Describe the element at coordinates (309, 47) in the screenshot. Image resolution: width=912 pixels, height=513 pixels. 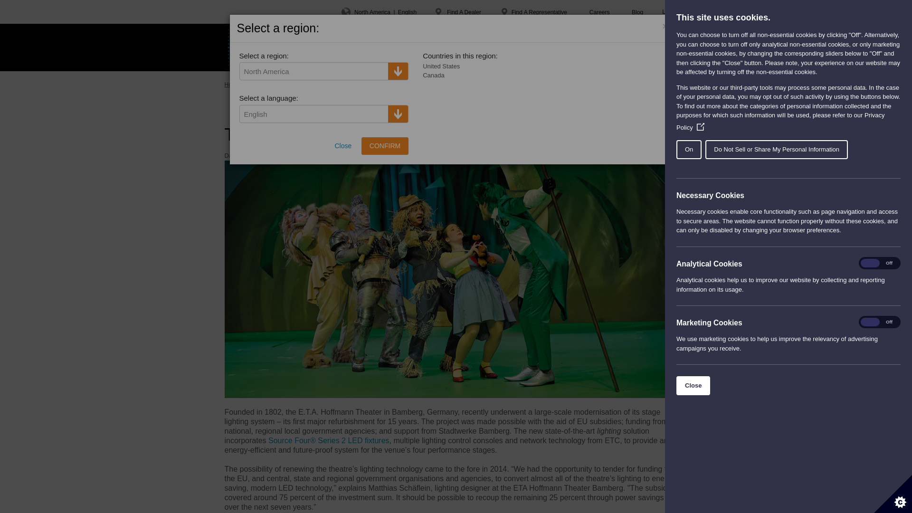
I see `PRODUCTS` at that location.